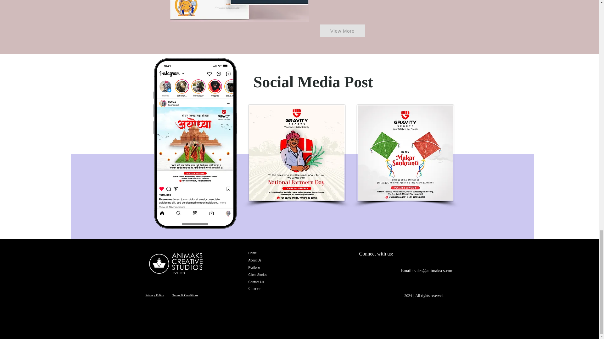 Image resolution: width=604 pixels, height=339 pixels. I want to click on Client Stories, so click(275, 275).